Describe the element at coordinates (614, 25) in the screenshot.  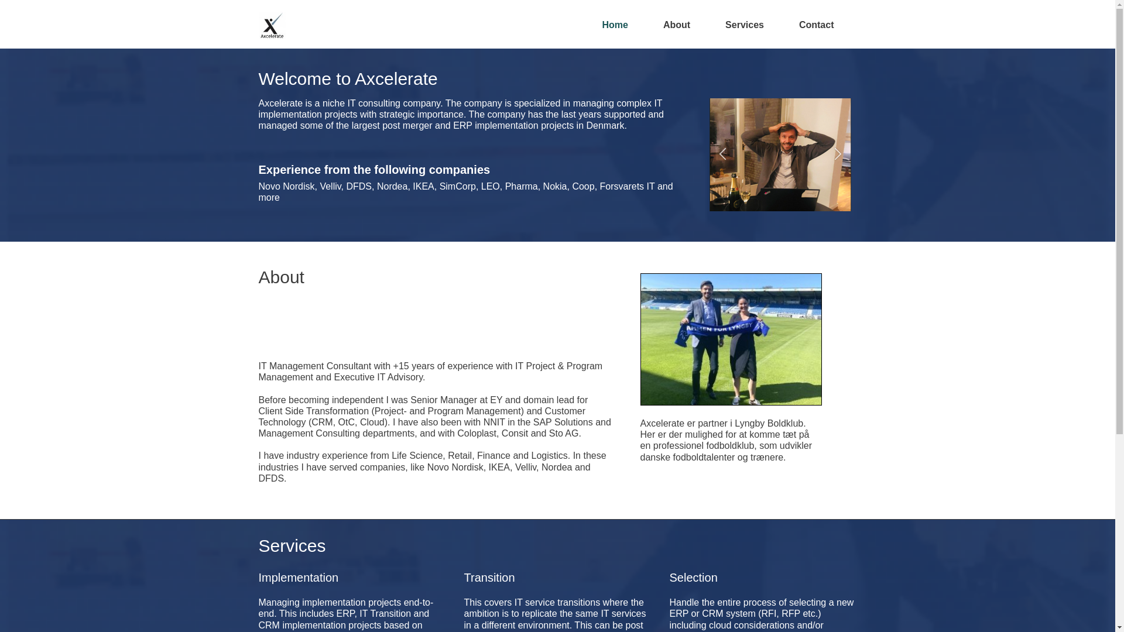
I see `Home` at that location.